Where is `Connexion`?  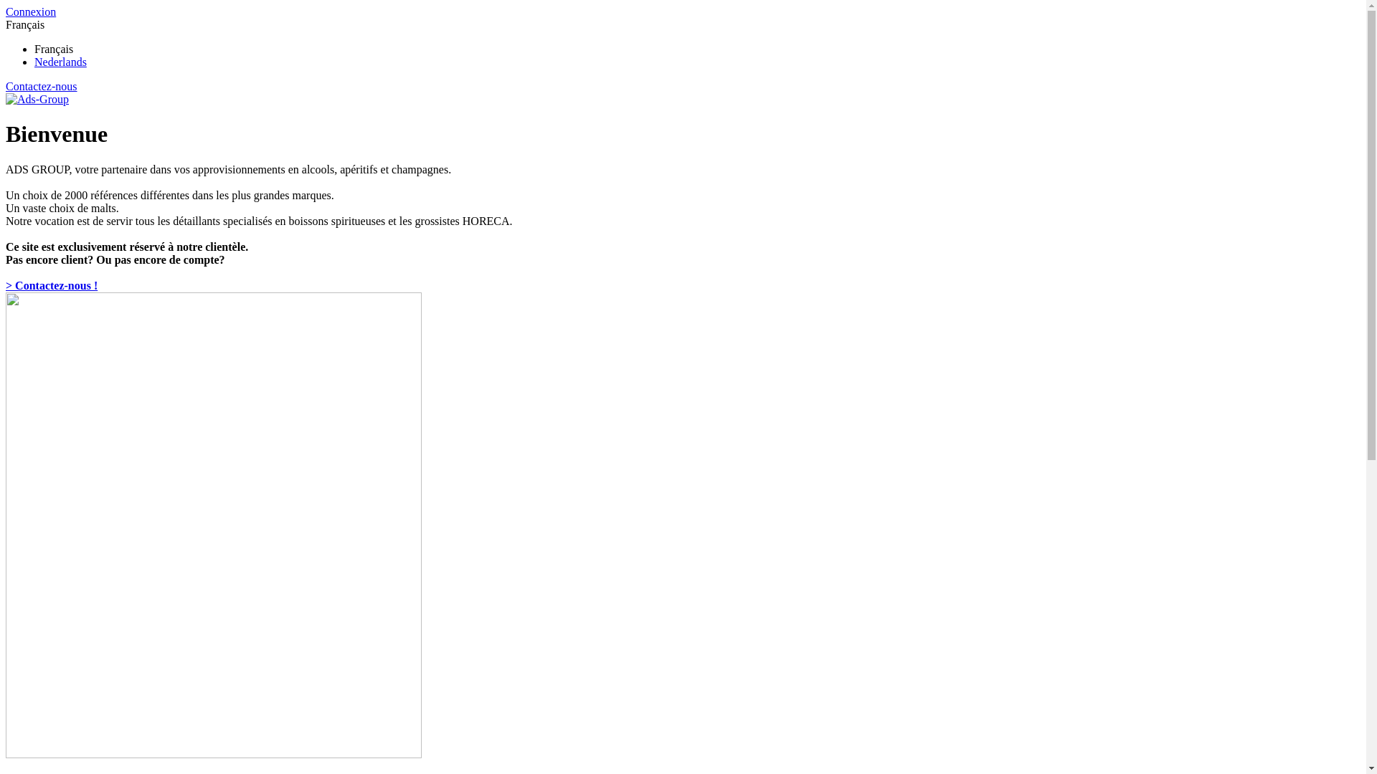 Connexion is located at coordinates (31, 11).